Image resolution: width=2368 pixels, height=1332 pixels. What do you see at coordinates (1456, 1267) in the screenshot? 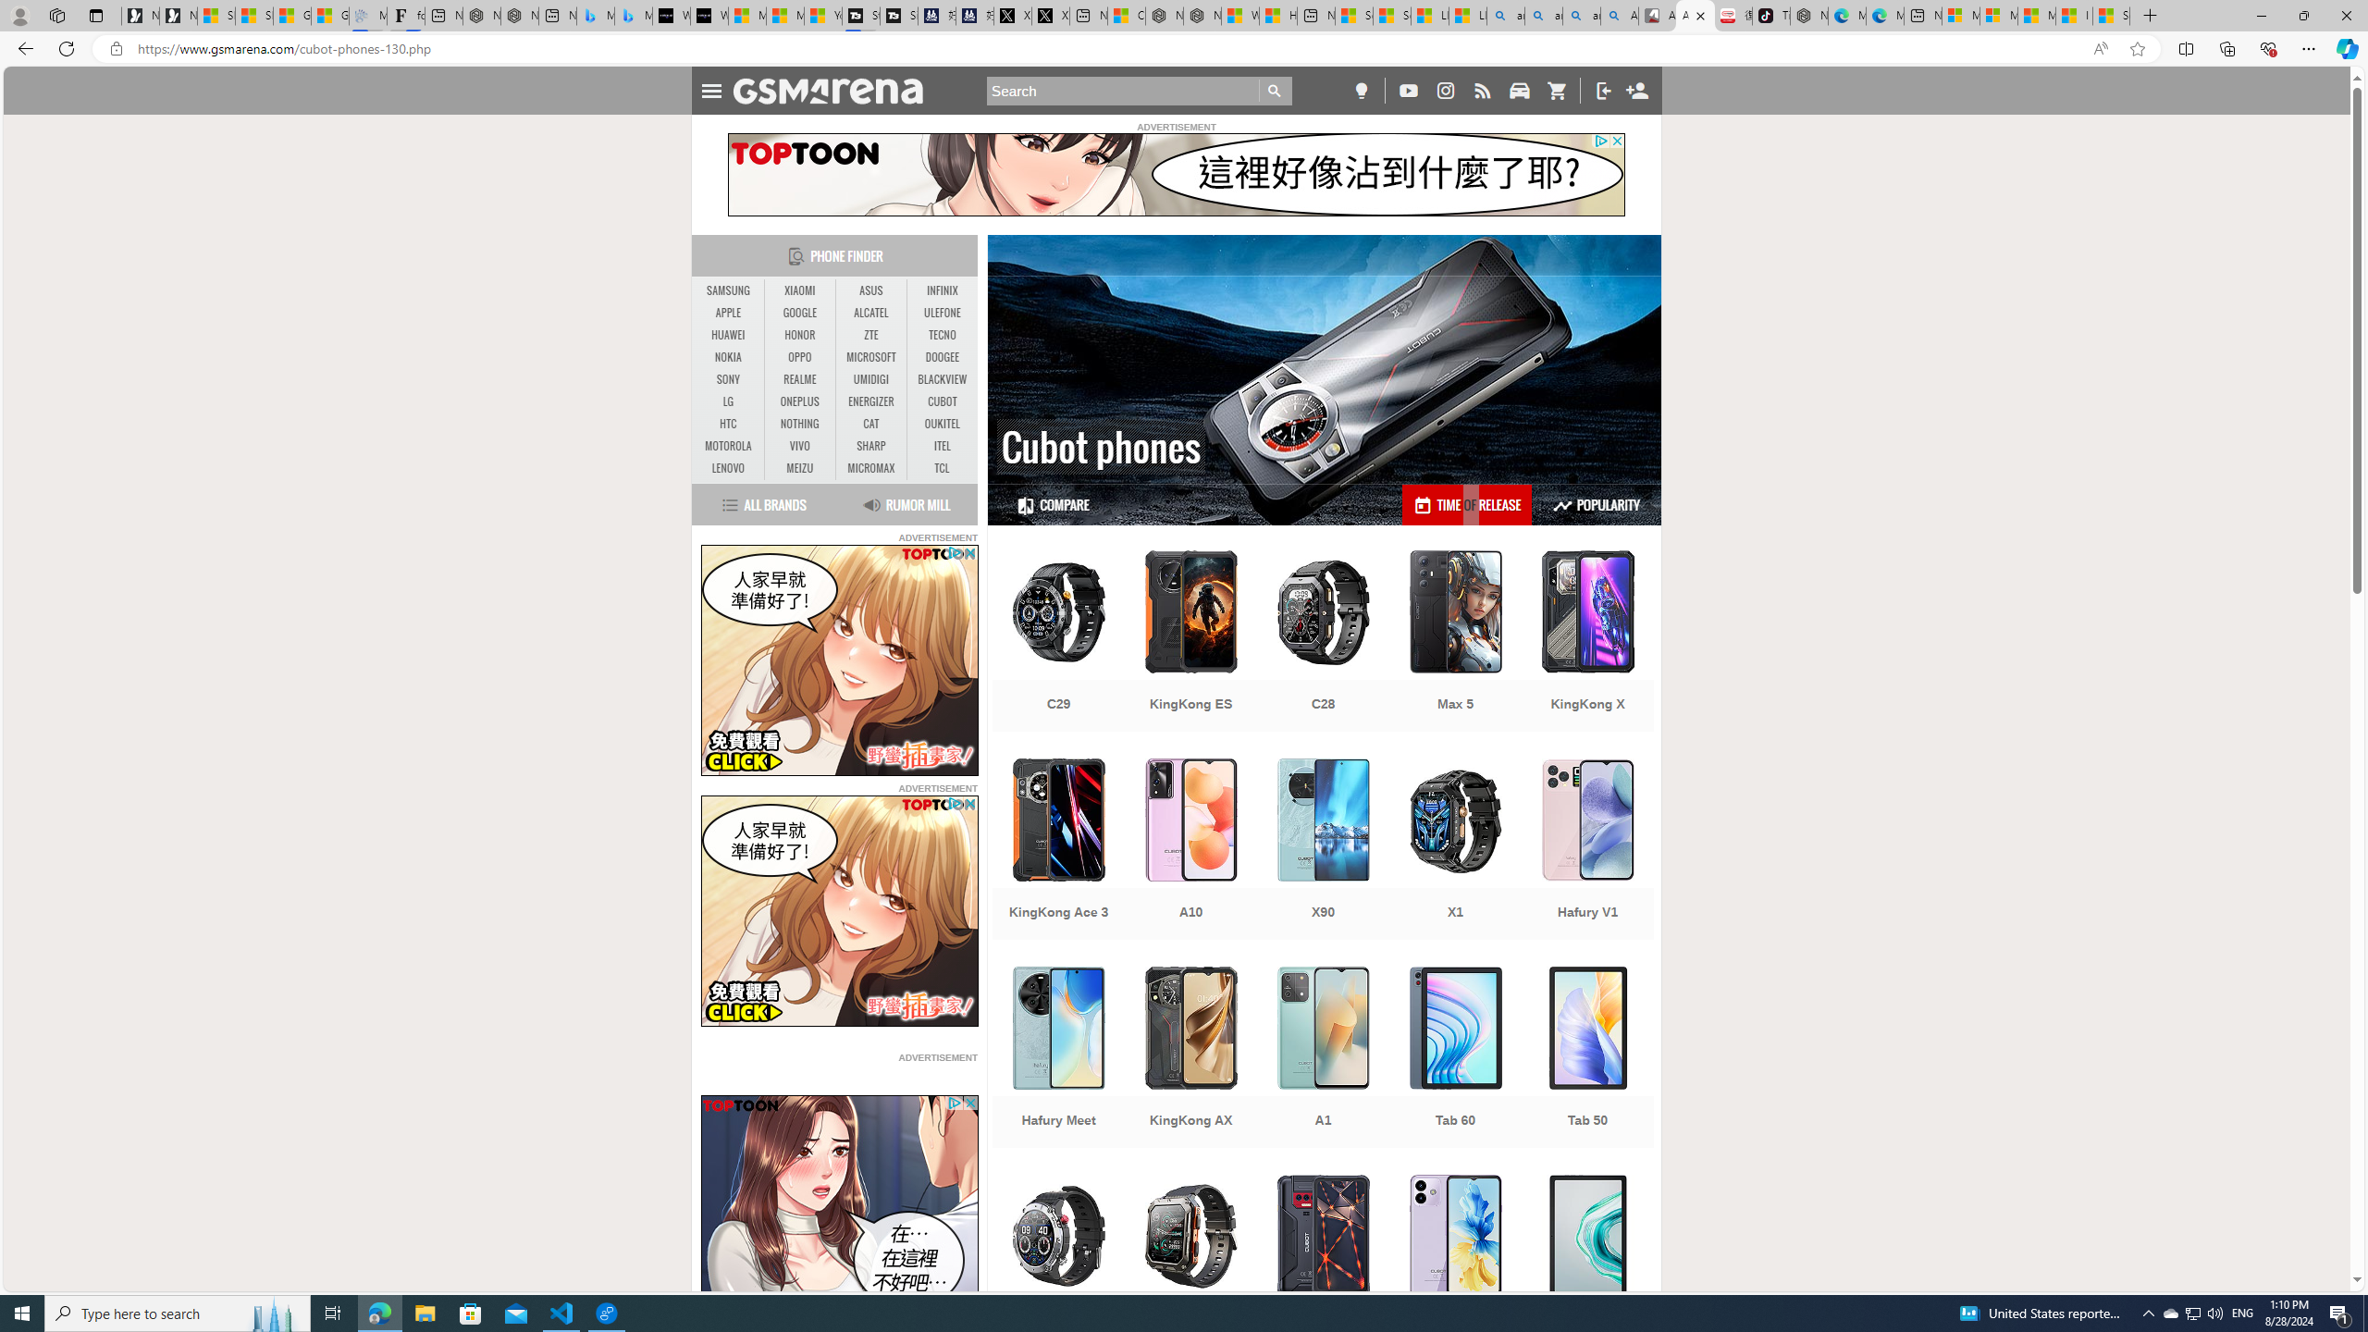
I see `Note 40` at bounding box center [1456, 1267].